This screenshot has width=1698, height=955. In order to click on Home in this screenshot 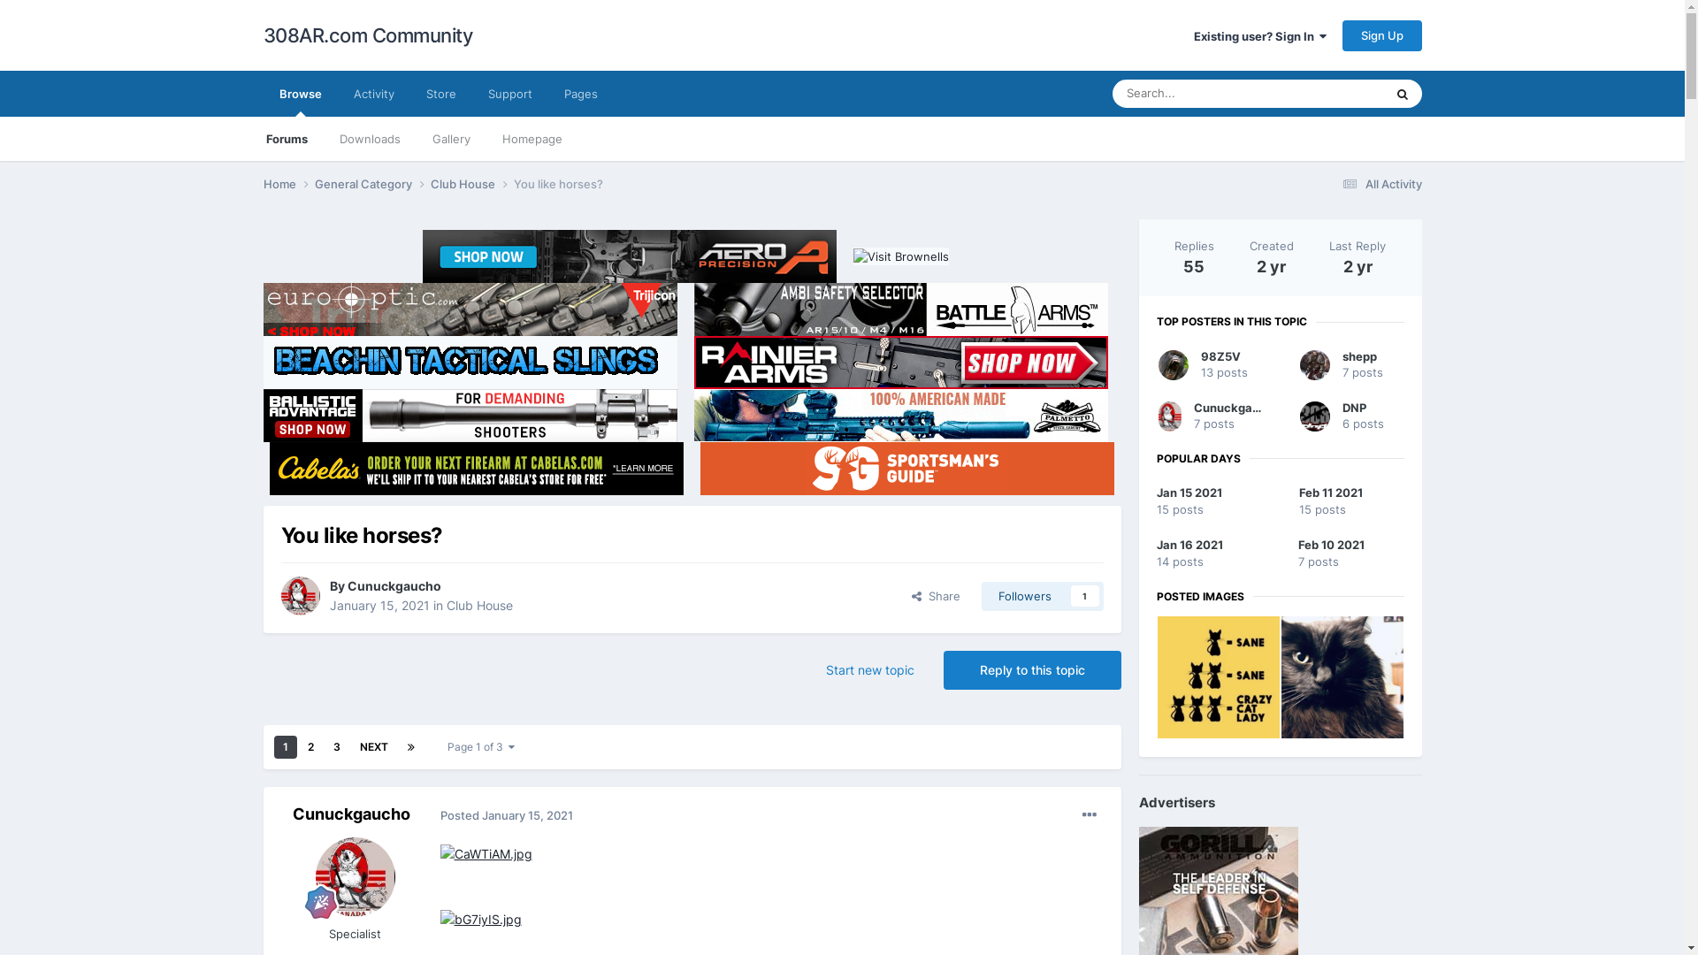, I will do `click(289, 185)`.